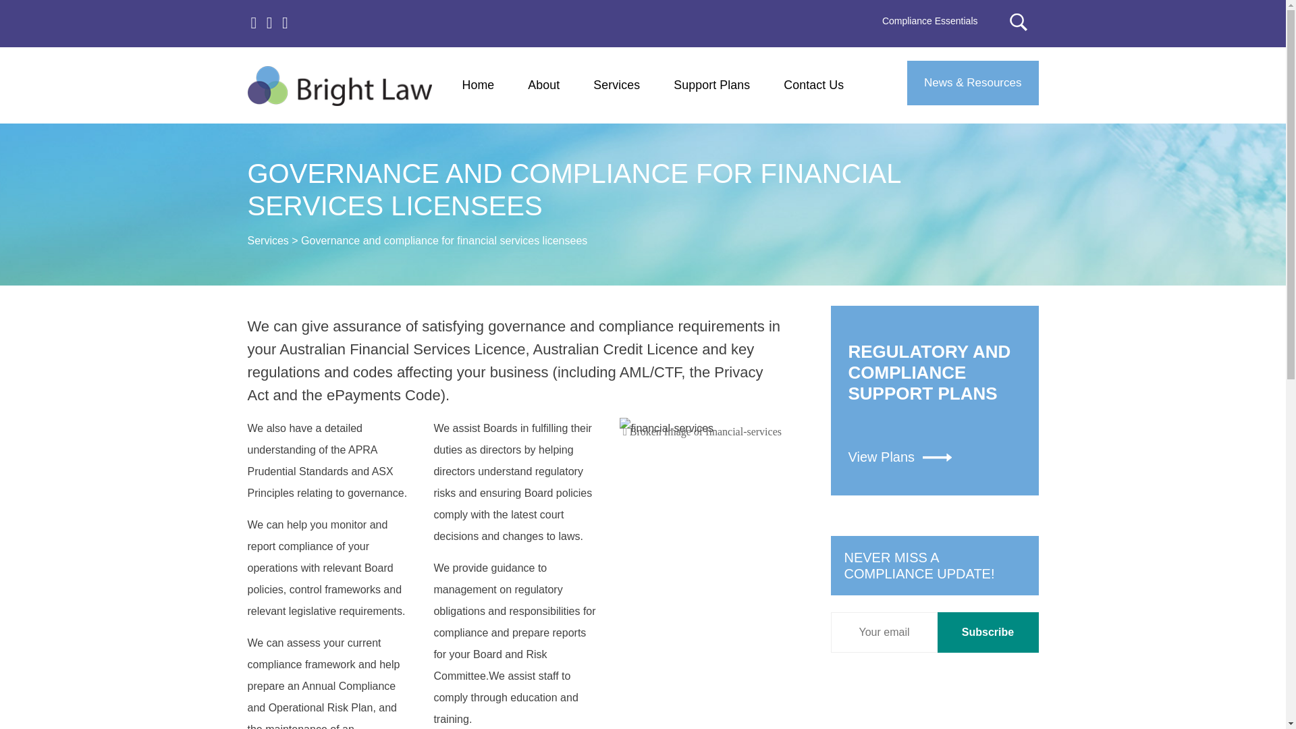 The image size is (1296, 729). I want to click on Contact Us, so click(479, 85).